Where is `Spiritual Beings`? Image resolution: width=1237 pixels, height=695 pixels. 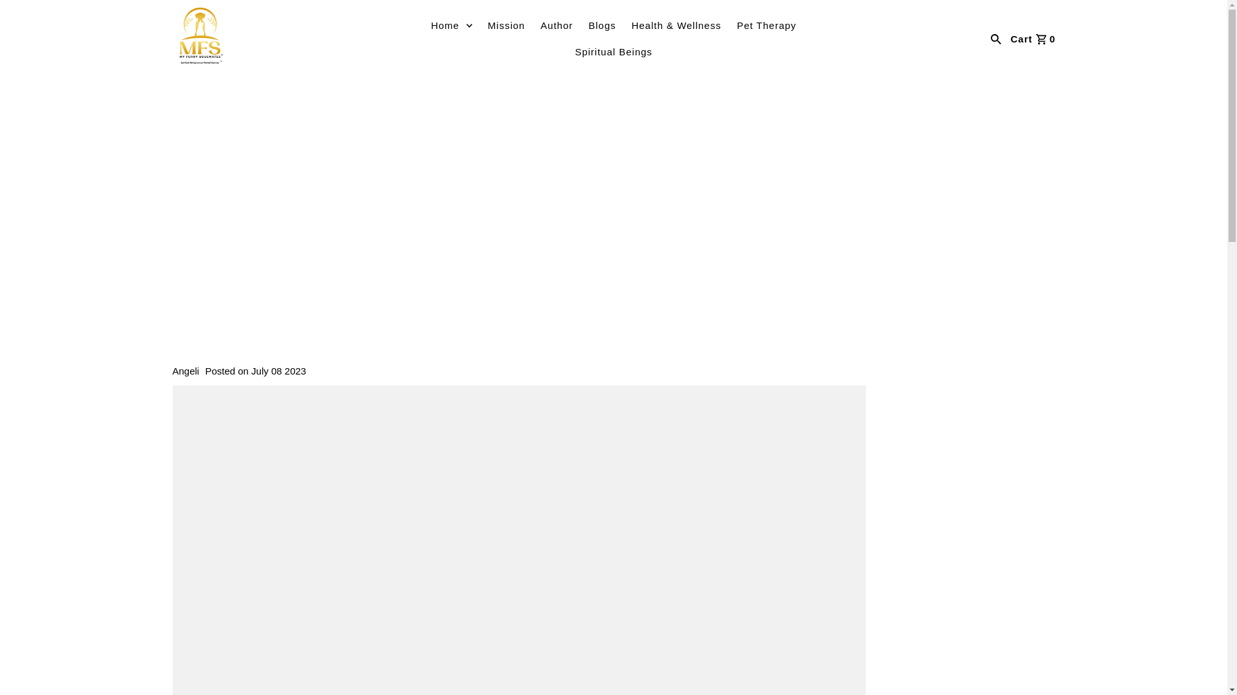 Spiritual Beings is located at coordinates (613, 51).